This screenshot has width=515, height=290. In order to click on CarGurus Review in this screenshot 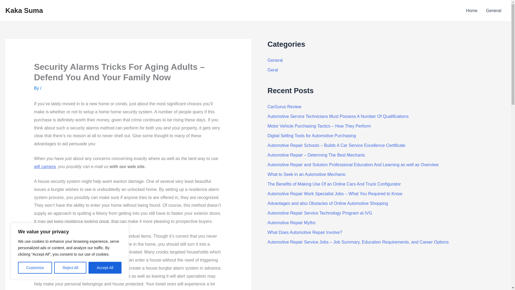, I will do `click(284, 107)`.